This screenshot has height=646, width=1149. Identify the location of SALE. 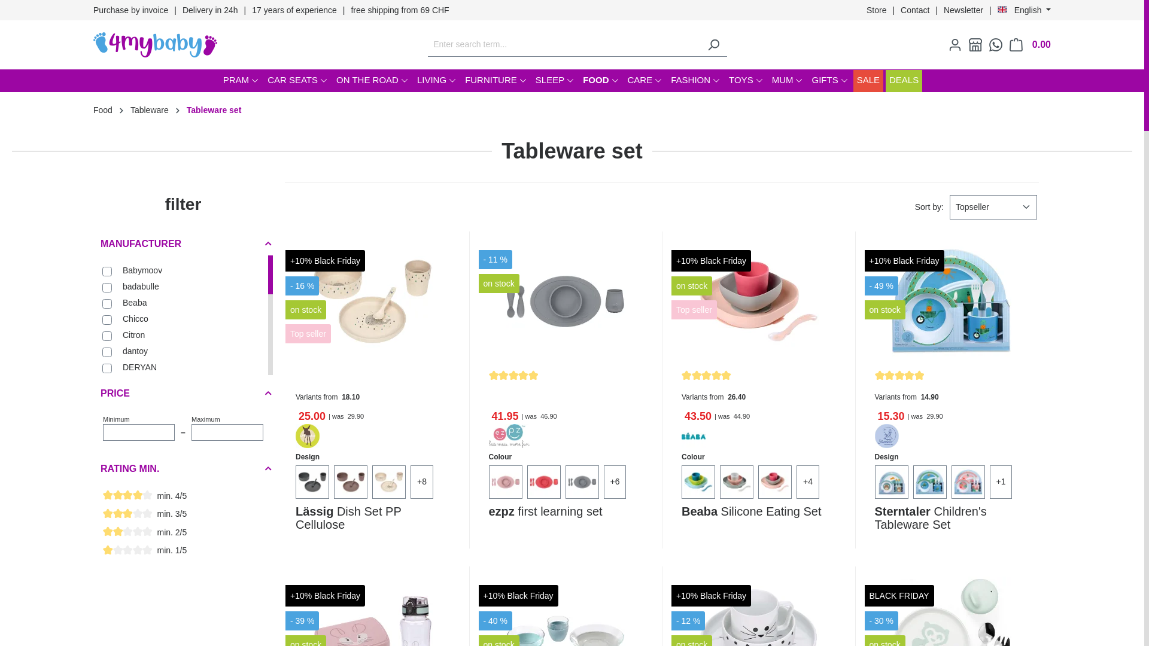
(868, 81).